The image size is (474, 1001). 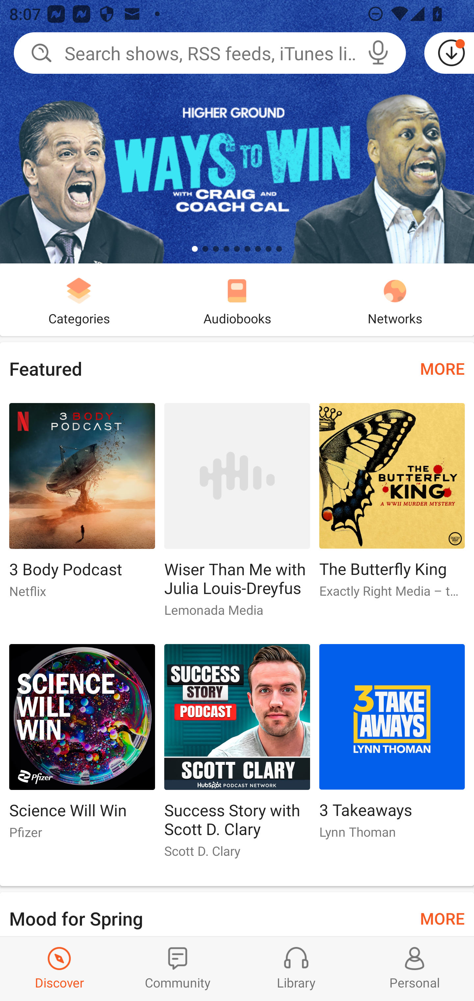 I want to click on 3 Takeaways 3 Takeaways Lynn Thoman, so click(x=392, y=746).